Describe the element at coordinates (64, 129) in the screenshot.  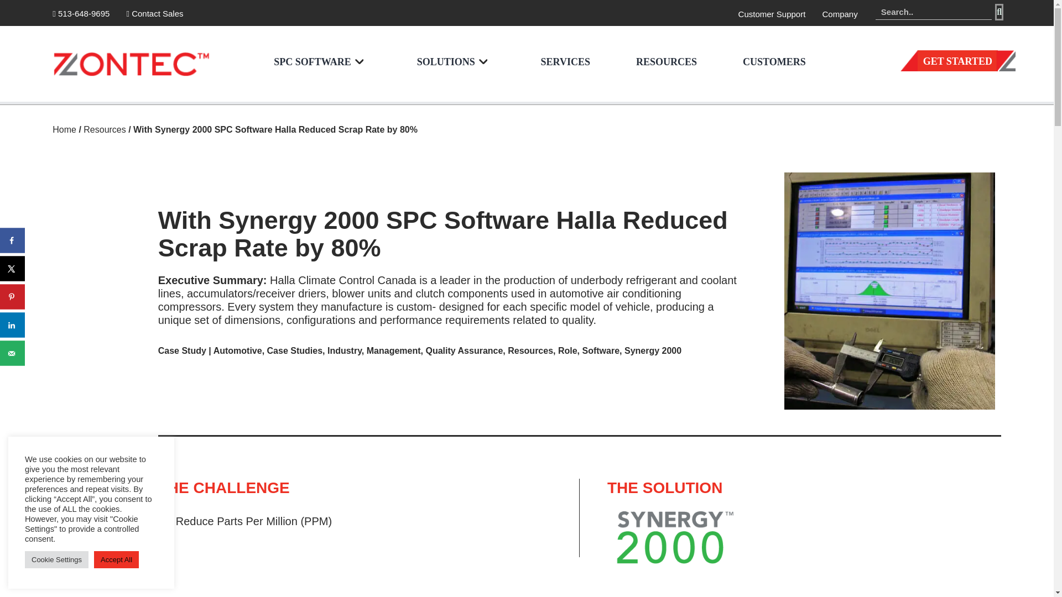
I see `Home` at that location.